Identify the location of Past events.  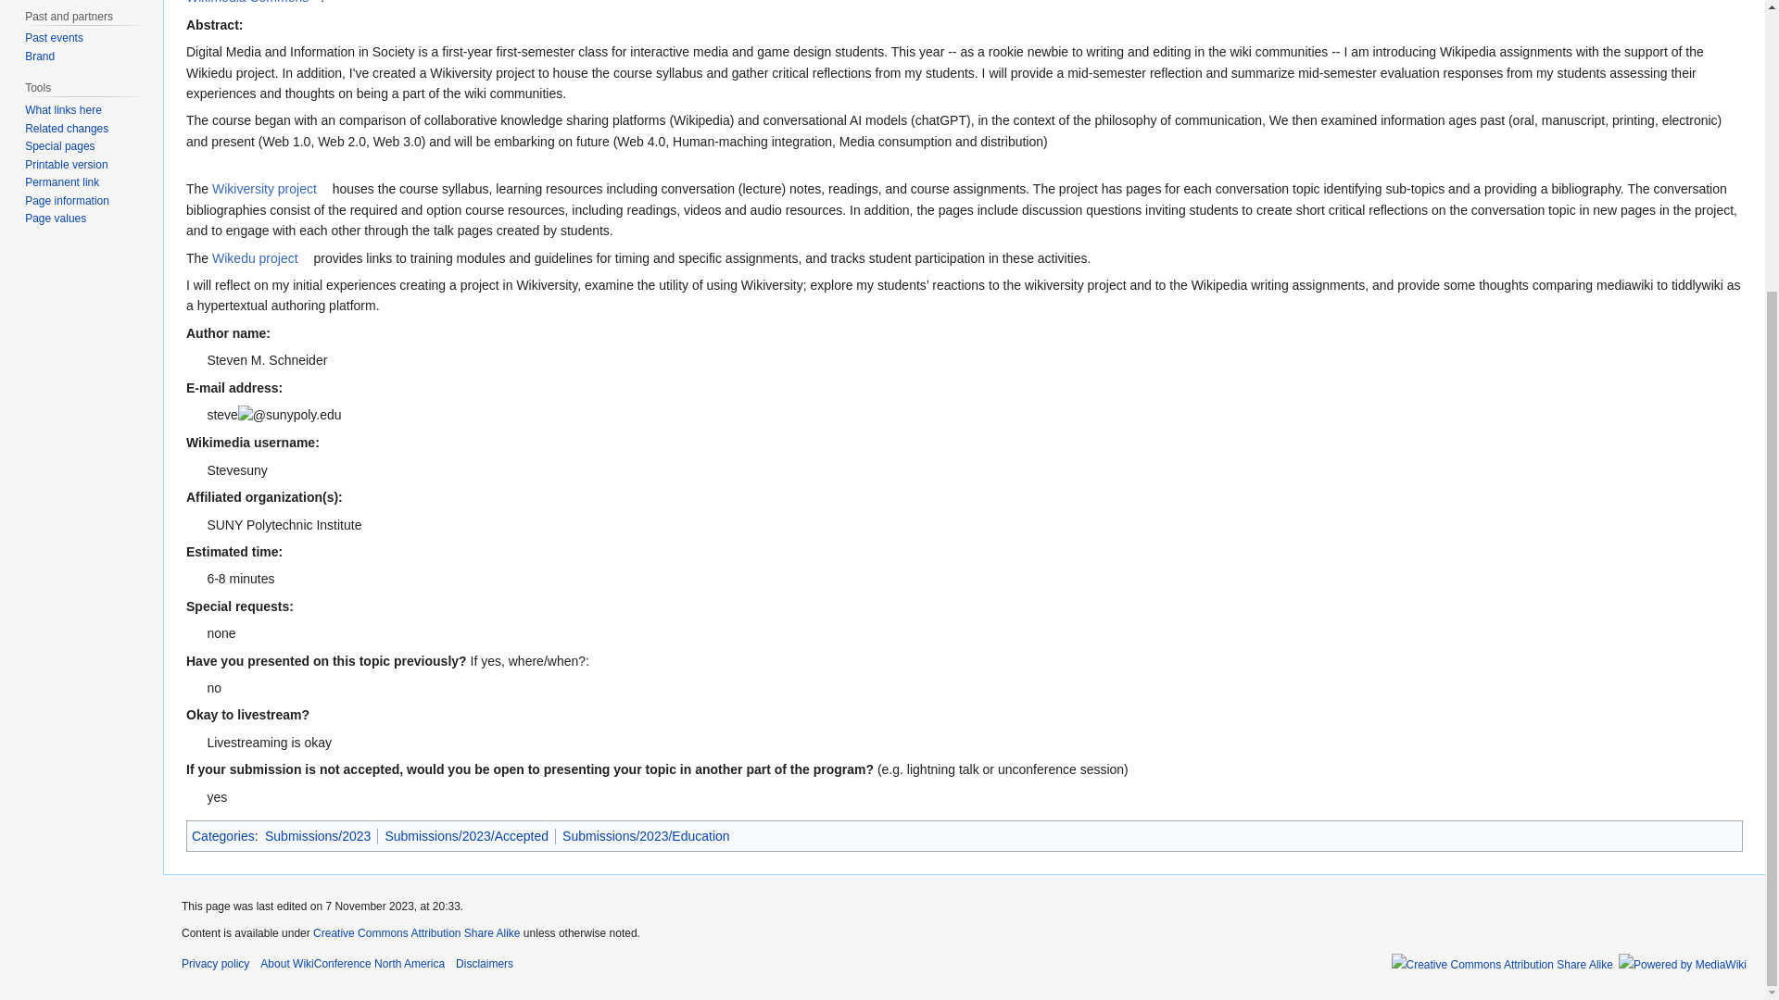
(54, 37).